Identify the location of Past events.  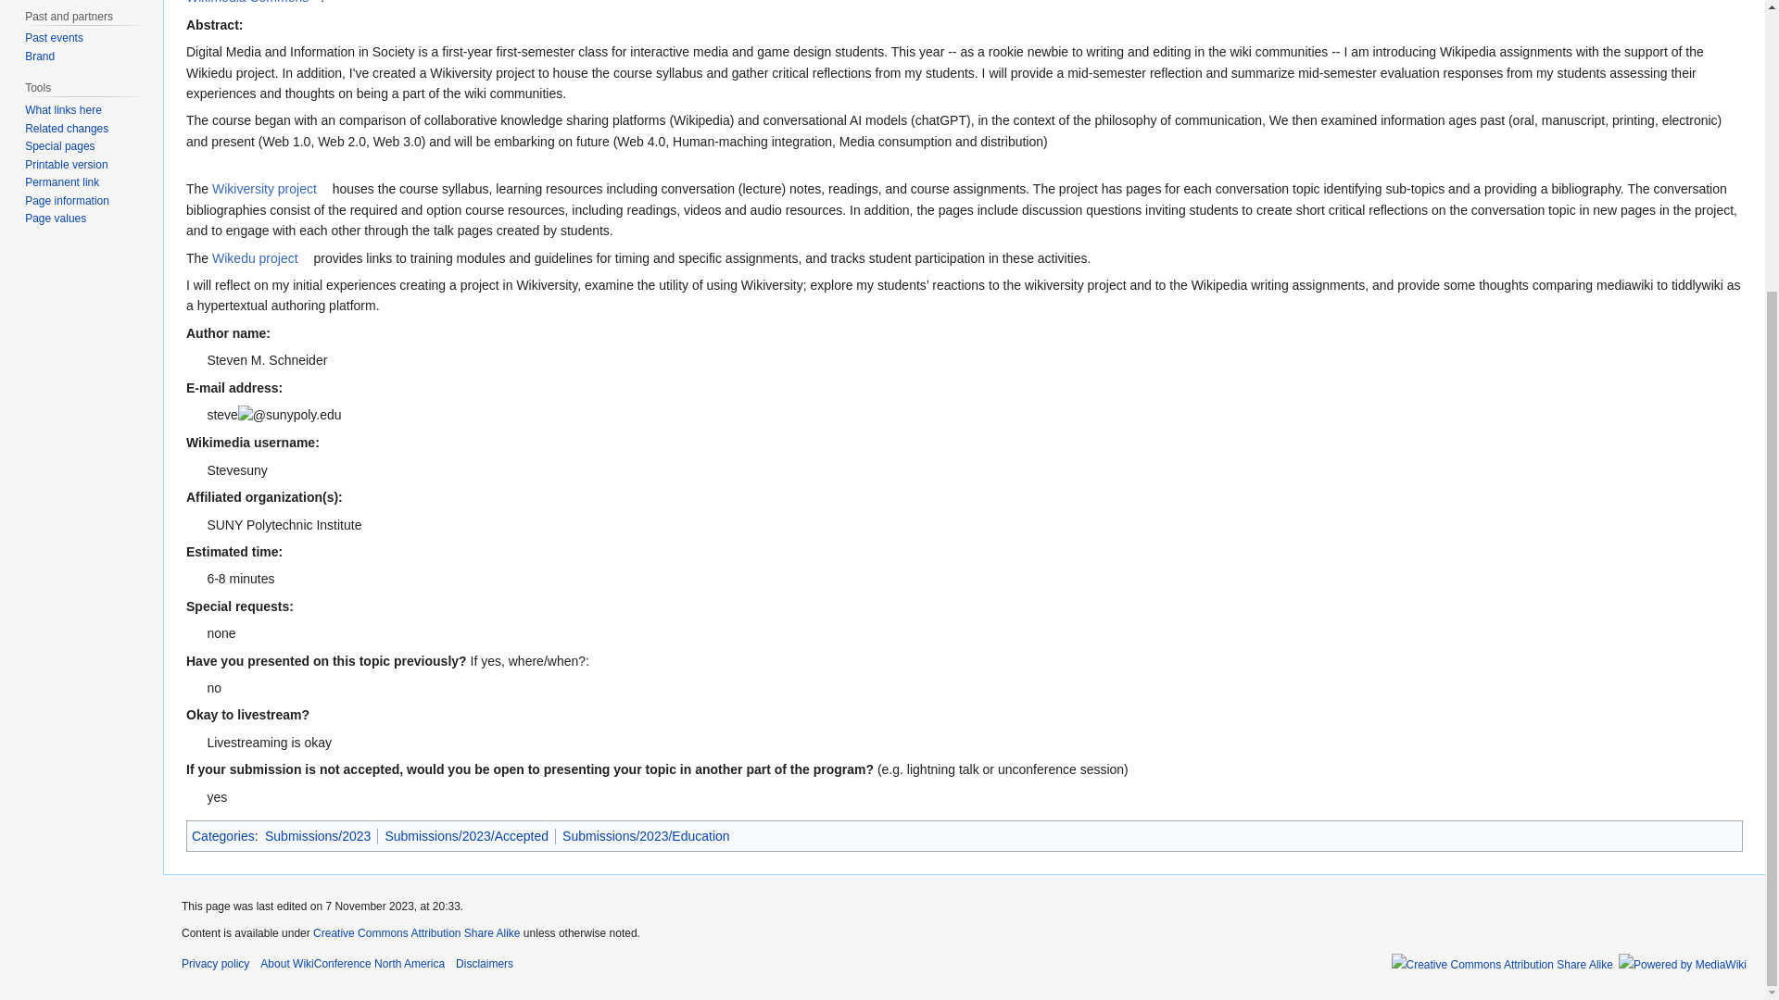
(54, 37).